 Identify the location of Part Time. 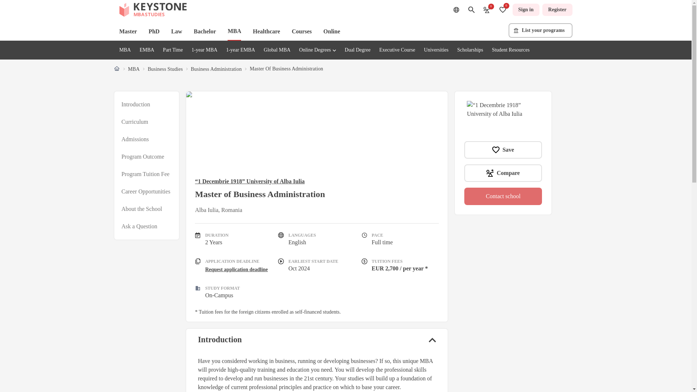
(173, 49).